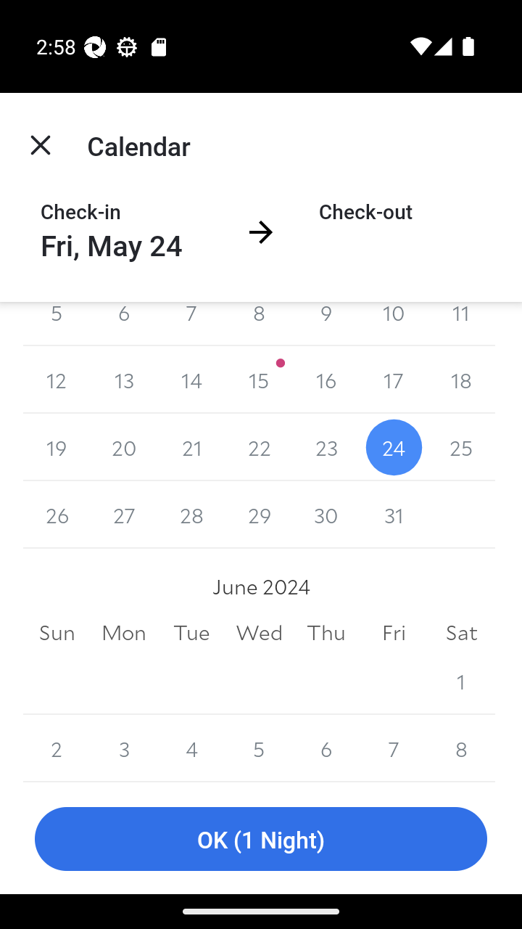  What do you see at coordinates (259, 447) in the screenshot?
I see `22 22 May 2024` at bounding box center [259, 447].